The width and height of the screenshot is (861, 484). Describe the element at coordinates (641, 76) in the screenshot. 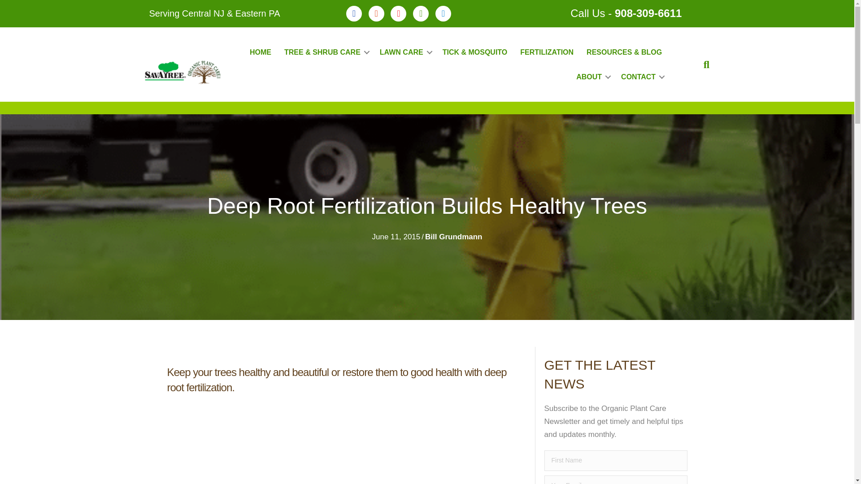

I see `CONTACT` at that location.